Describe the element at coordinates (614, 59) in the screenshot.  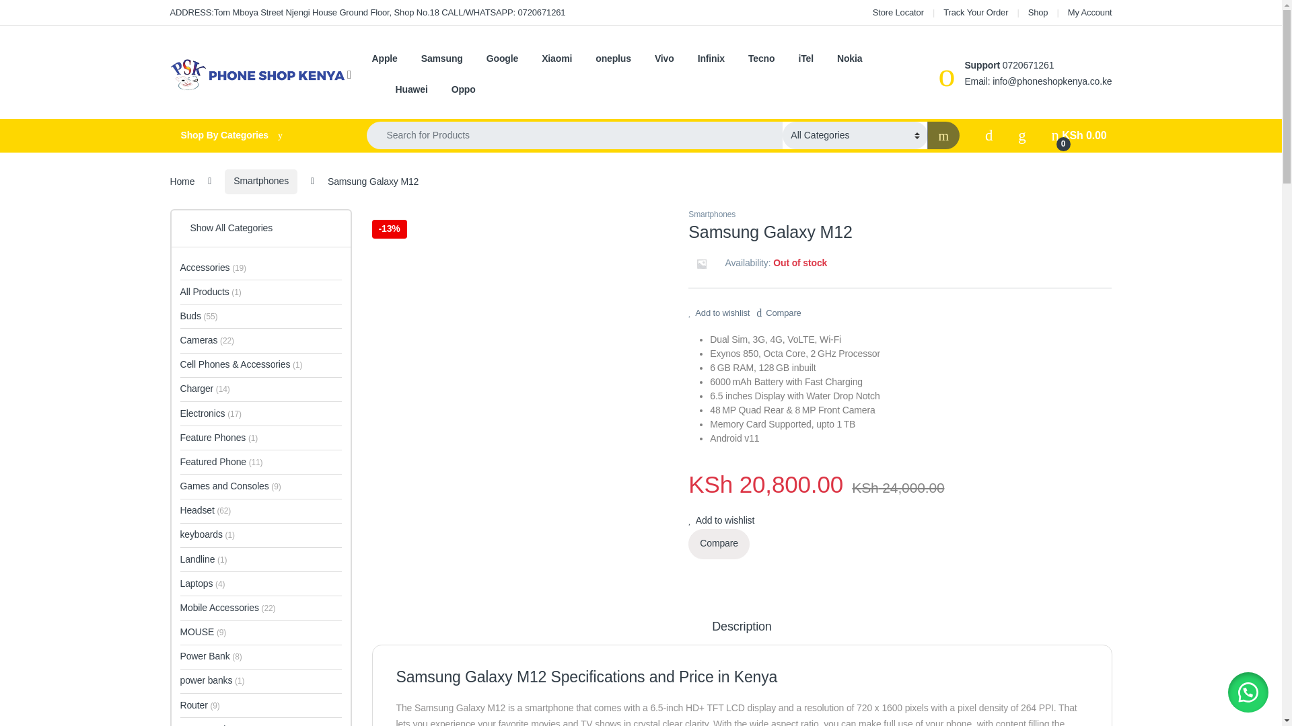
I see `oneplus` at that location.